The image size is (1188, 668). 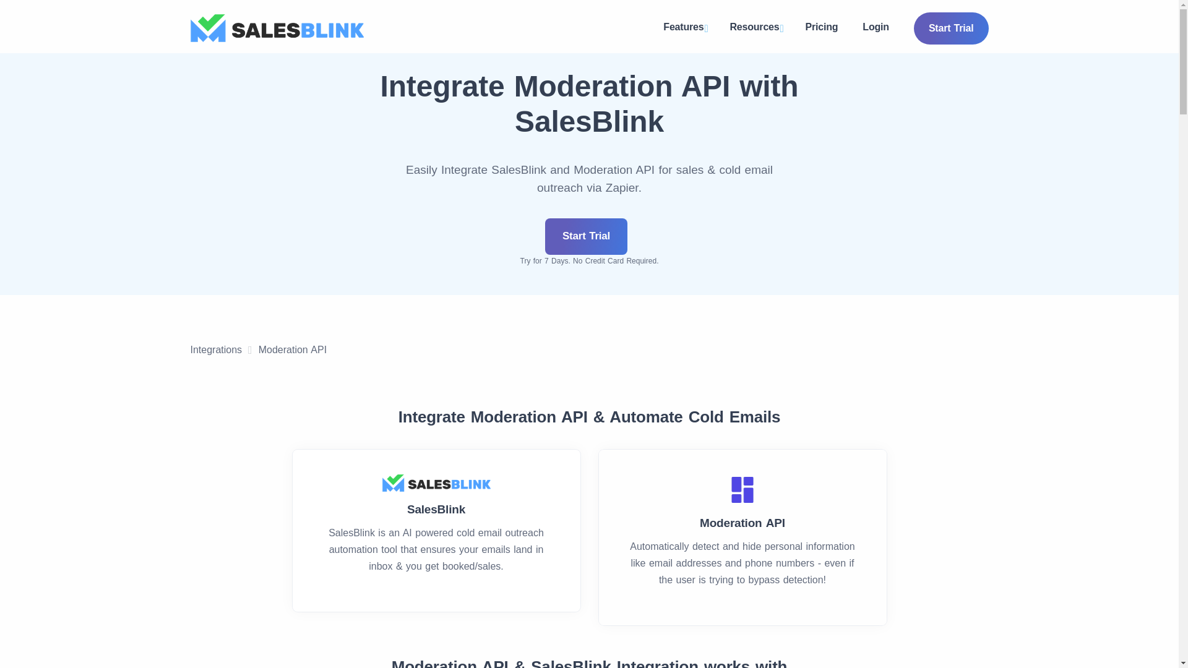 I want to click on Moderation API, so click(x=293, y=350).